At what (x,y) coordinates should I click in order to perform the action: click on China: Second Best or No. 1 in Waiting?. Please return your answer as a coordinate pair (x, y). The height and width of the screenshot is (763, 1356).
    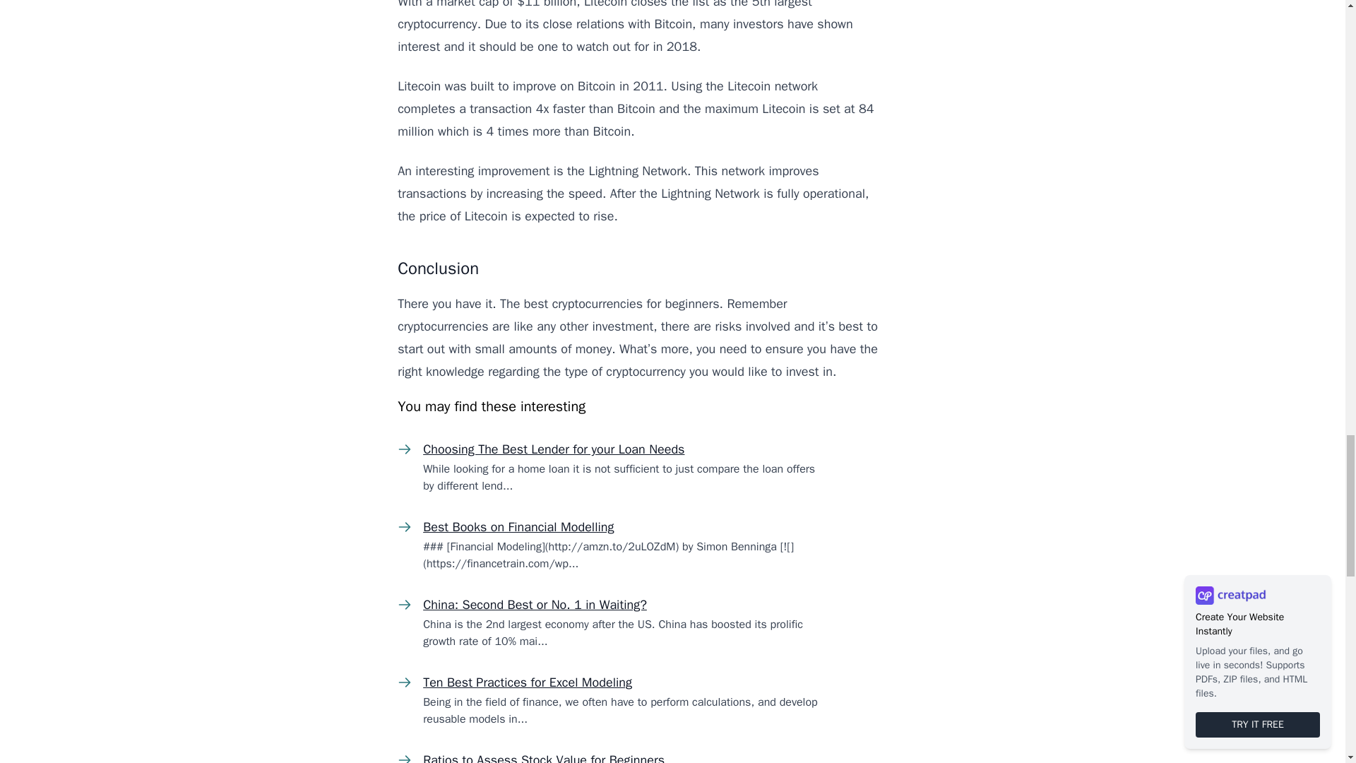
    Looking at the image, I should click on (535, 605).